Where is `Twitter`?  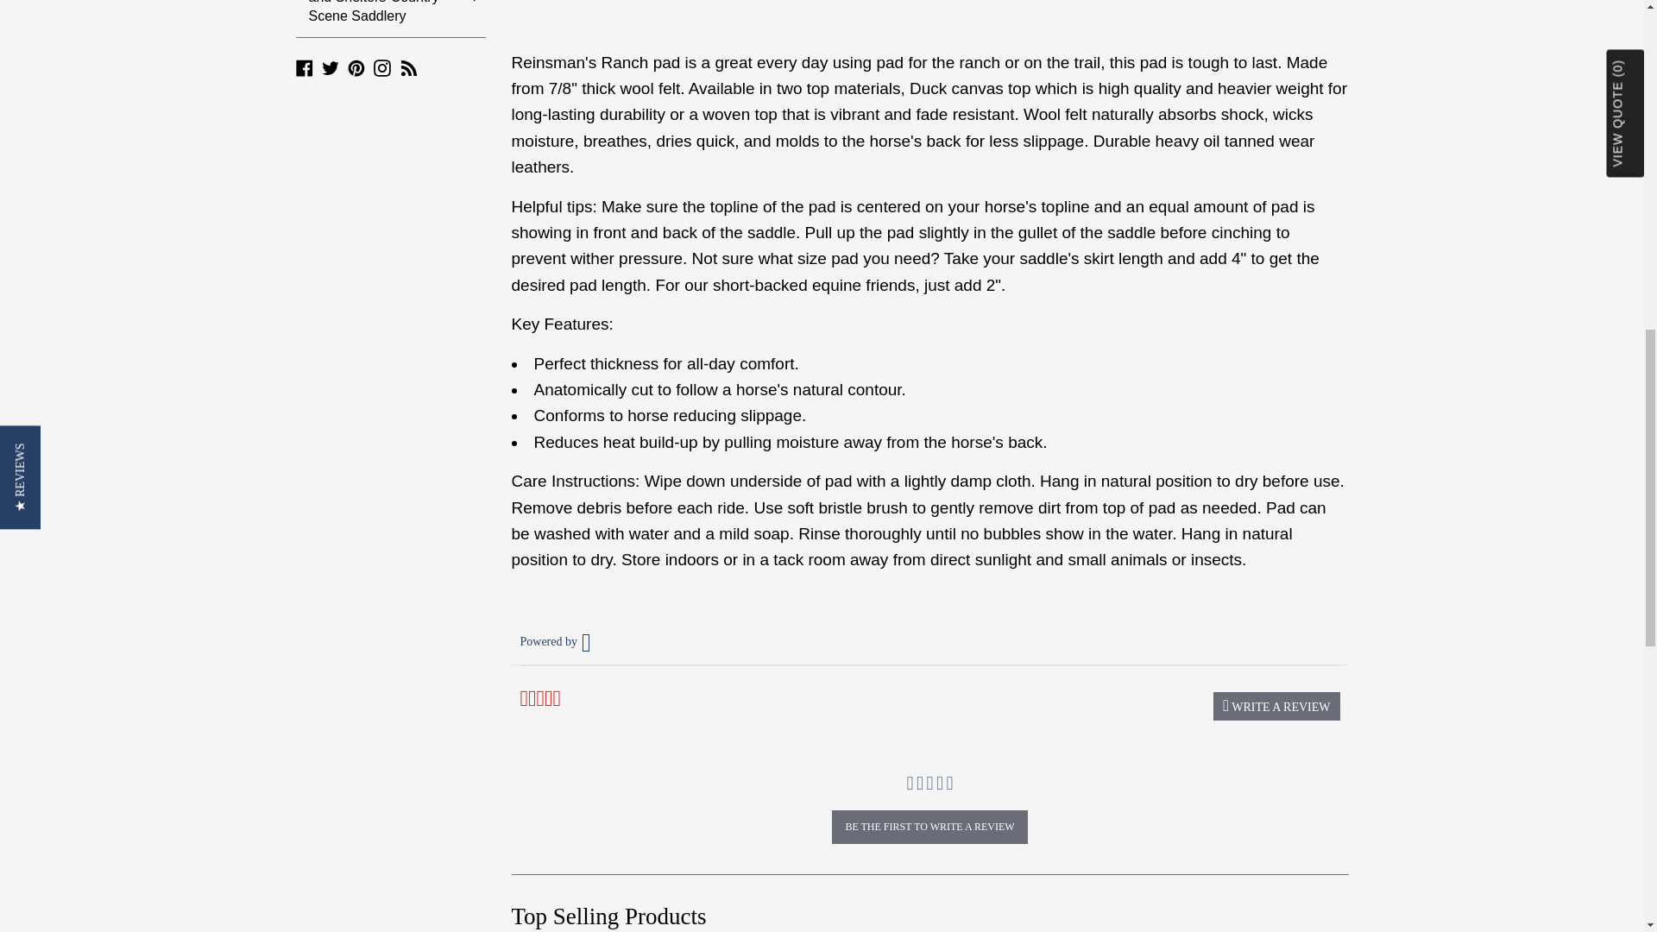 Twitter is located at coordinates (330, 66).